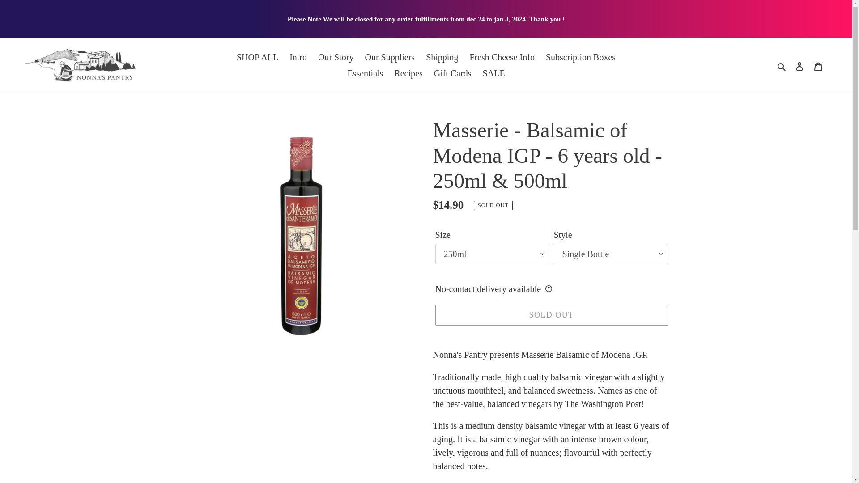 The height and width of the screenshot is (483, 859). What do you see at coordinates (551, 315) in the screenshot?
I see `SOLD OUT` at bounding box center [551, 315].